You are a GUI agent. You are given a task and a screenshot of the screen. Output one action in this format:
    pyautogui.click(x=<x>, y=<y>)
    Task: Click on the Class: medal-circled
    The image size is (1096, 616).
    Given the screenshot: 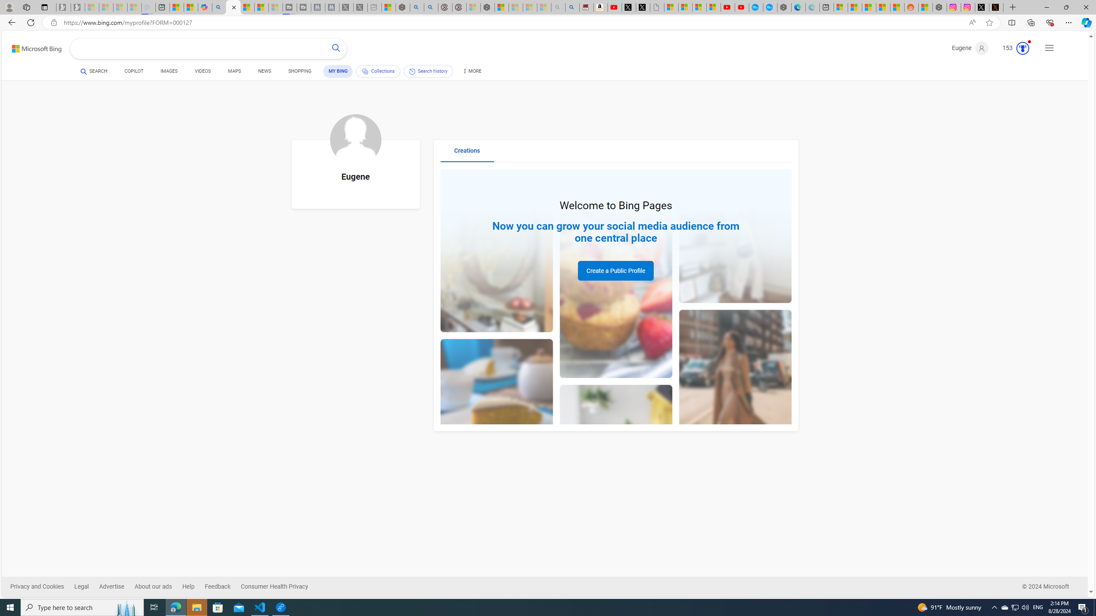 What is the action you would take?
    pyautogui.click(x=1022, y=48)
    